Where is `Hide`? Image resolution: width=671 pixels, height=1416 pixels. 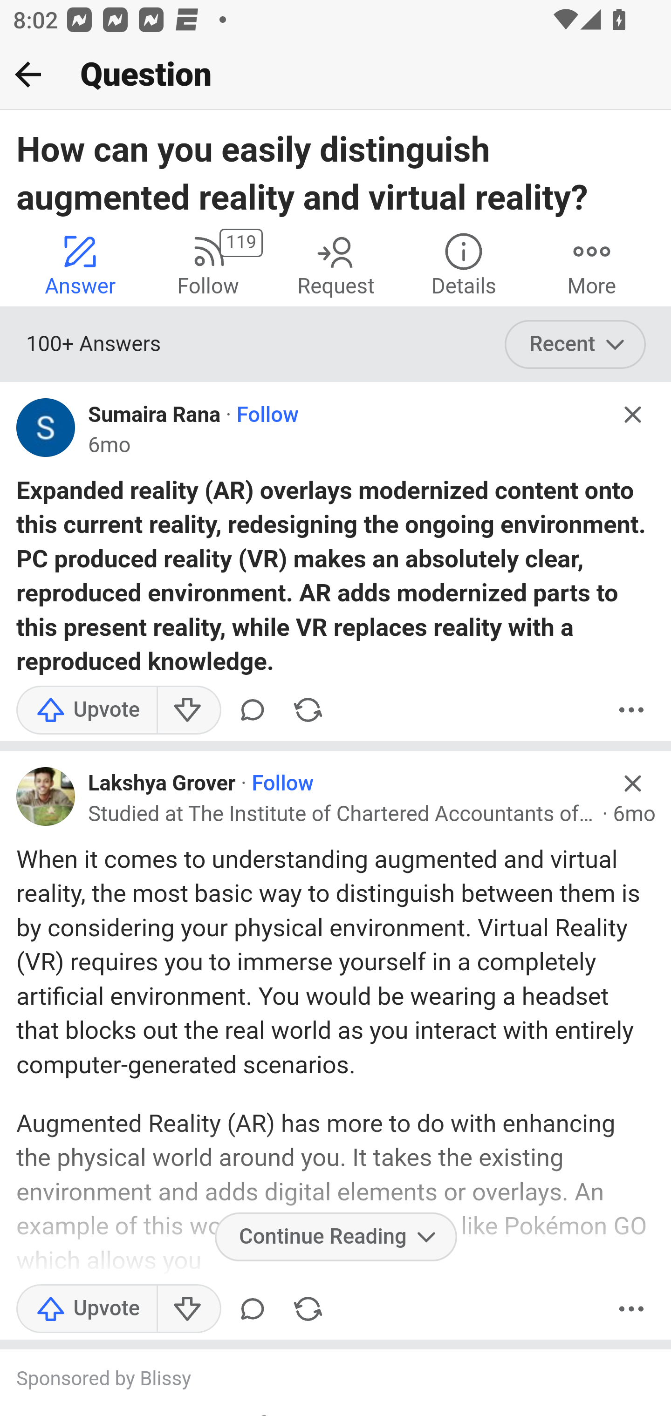 Hide is located at coordinates (633, 415).